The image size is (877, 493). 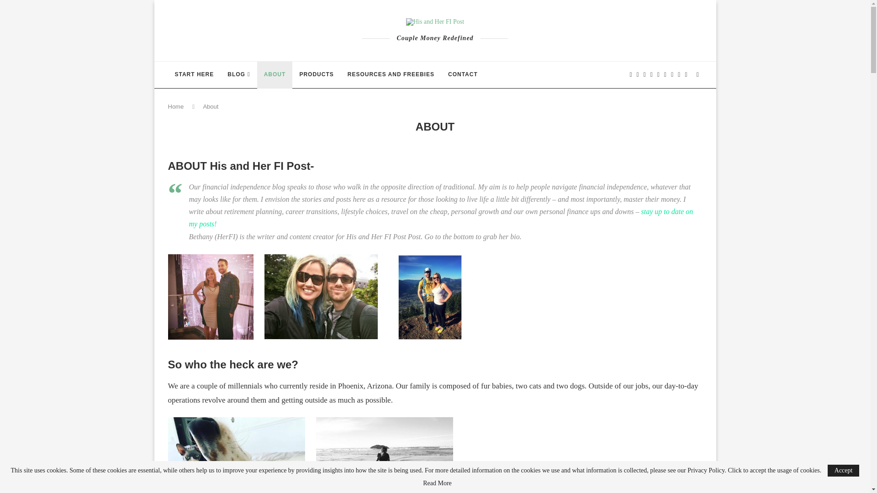 What do you see at coordinates (275, 75) in the screenshot?
I see `ABOUT` at bounding box center [275, 75].